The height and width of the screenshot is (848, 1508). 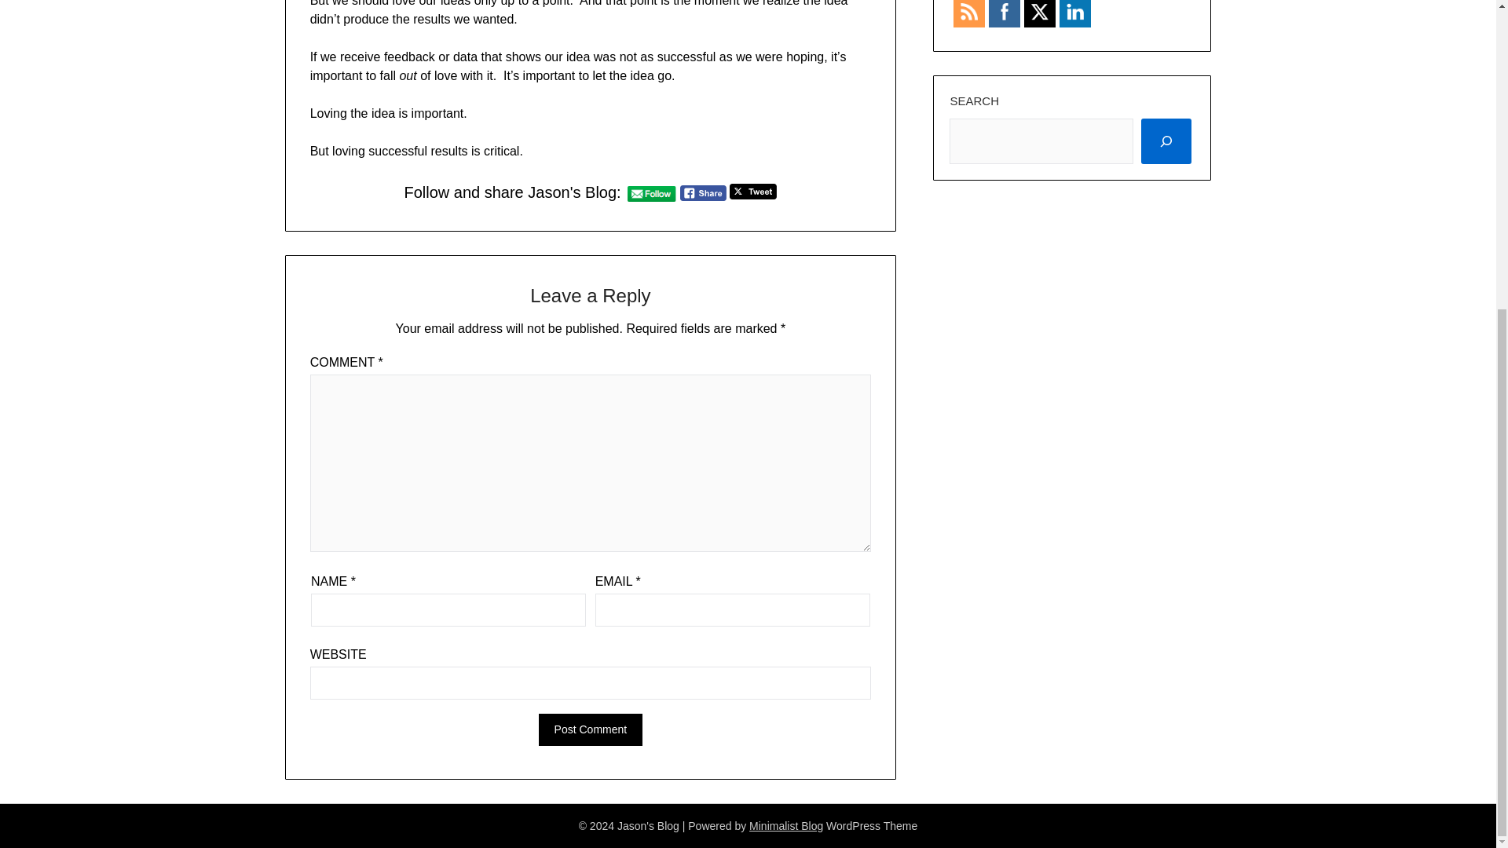 I want to click on Tweet, so click(x=752, y=192).